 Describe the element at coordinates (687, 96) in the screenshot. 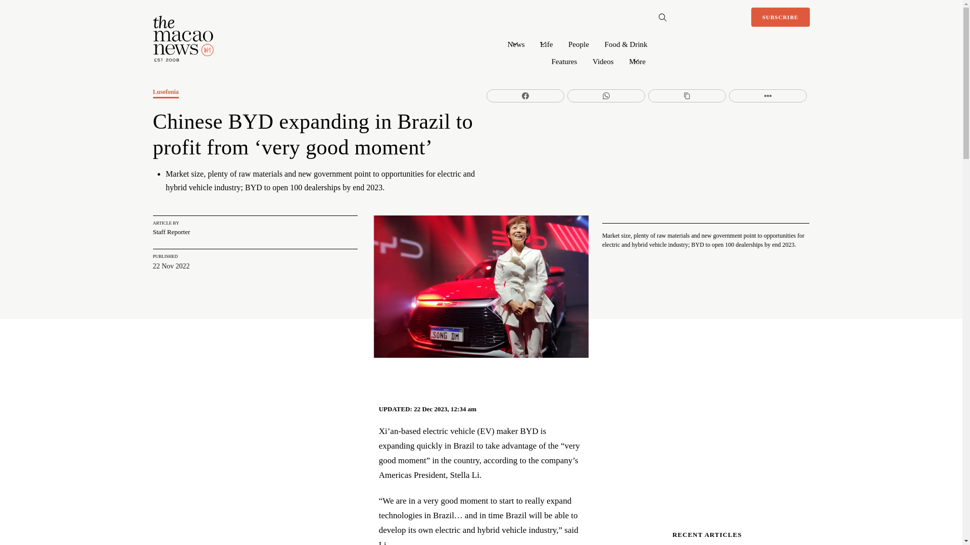

I see `Share on Copy Link` at that location.